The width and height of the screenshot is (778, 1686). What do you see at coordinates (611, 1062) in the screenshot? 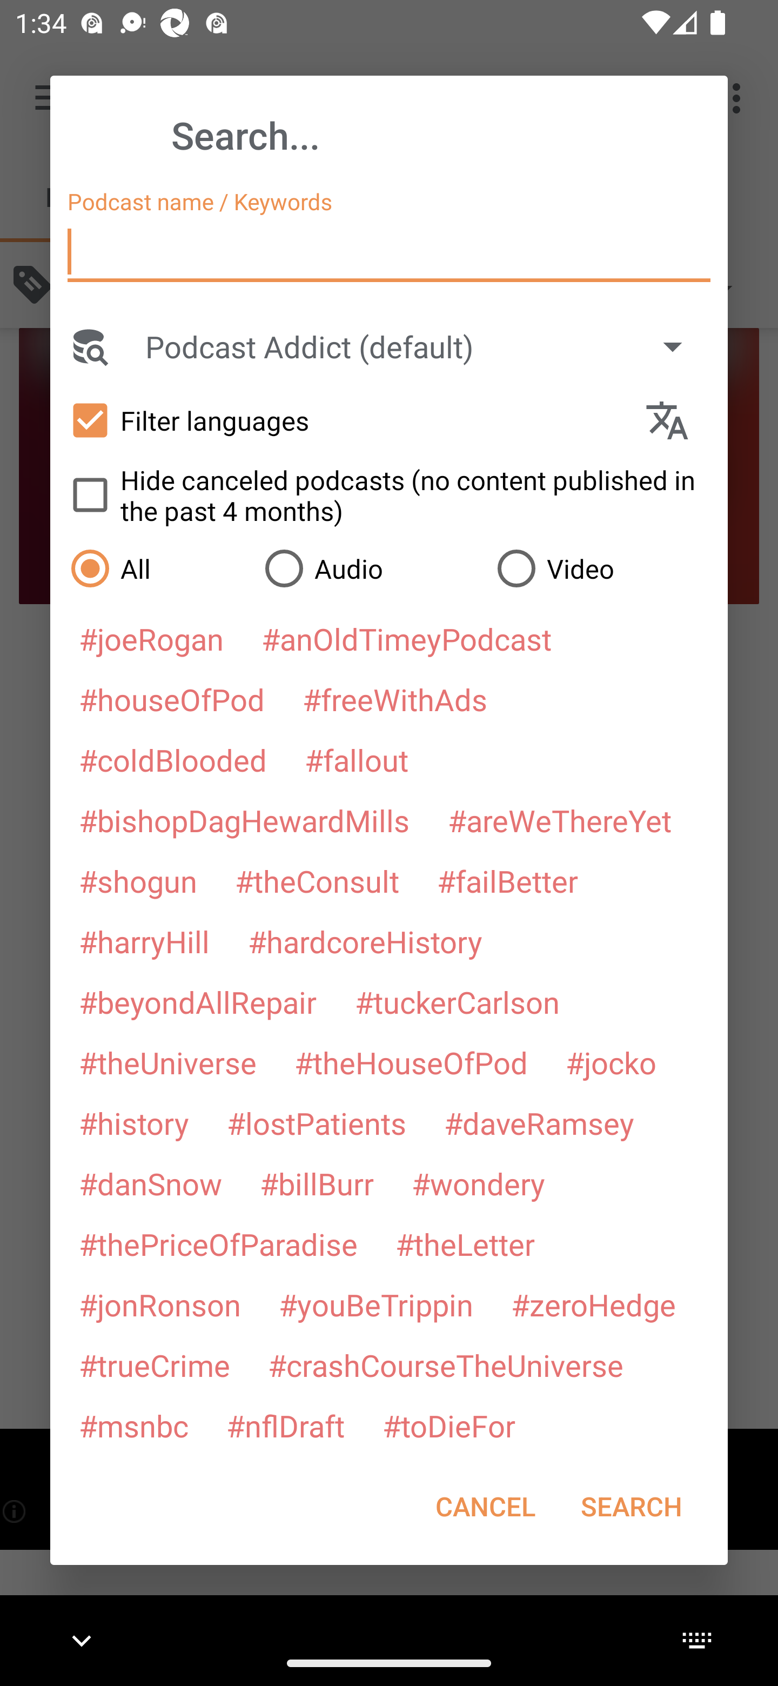
I see `#jocko` at bounding box center [611, 1062].